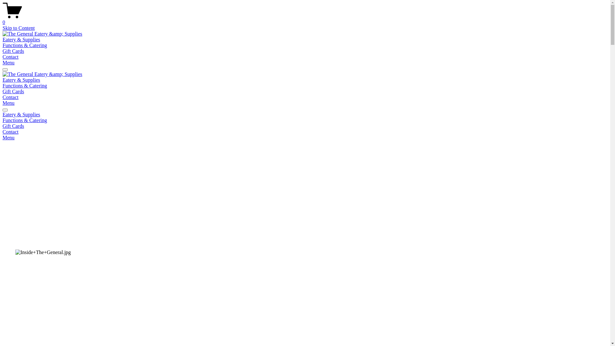  I want to click on Skip to Content, so click(19, 28).